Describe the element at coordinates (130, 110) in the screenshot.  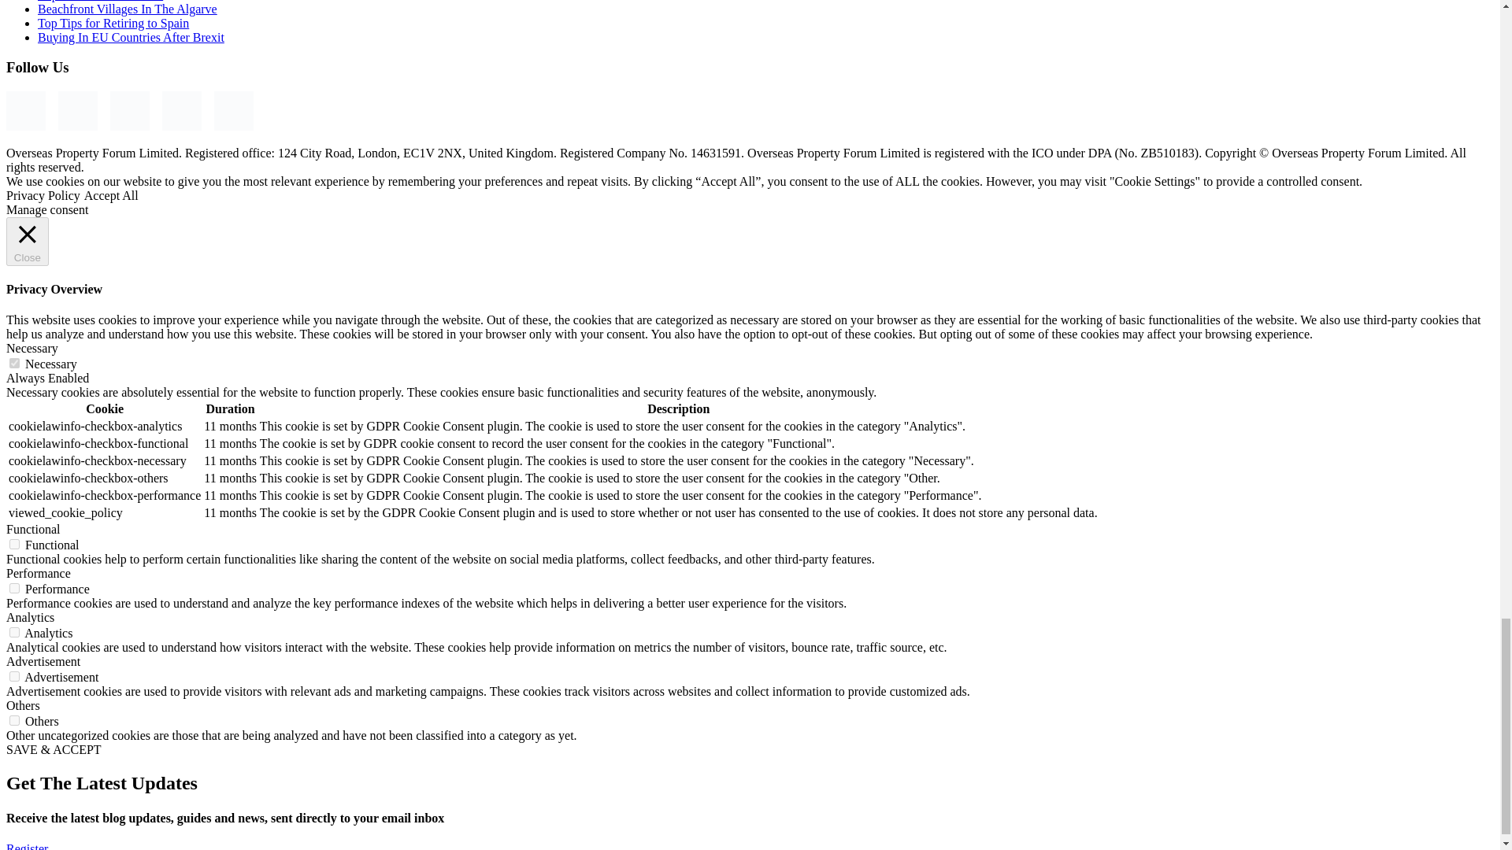
I see `Pinterest` at that location.